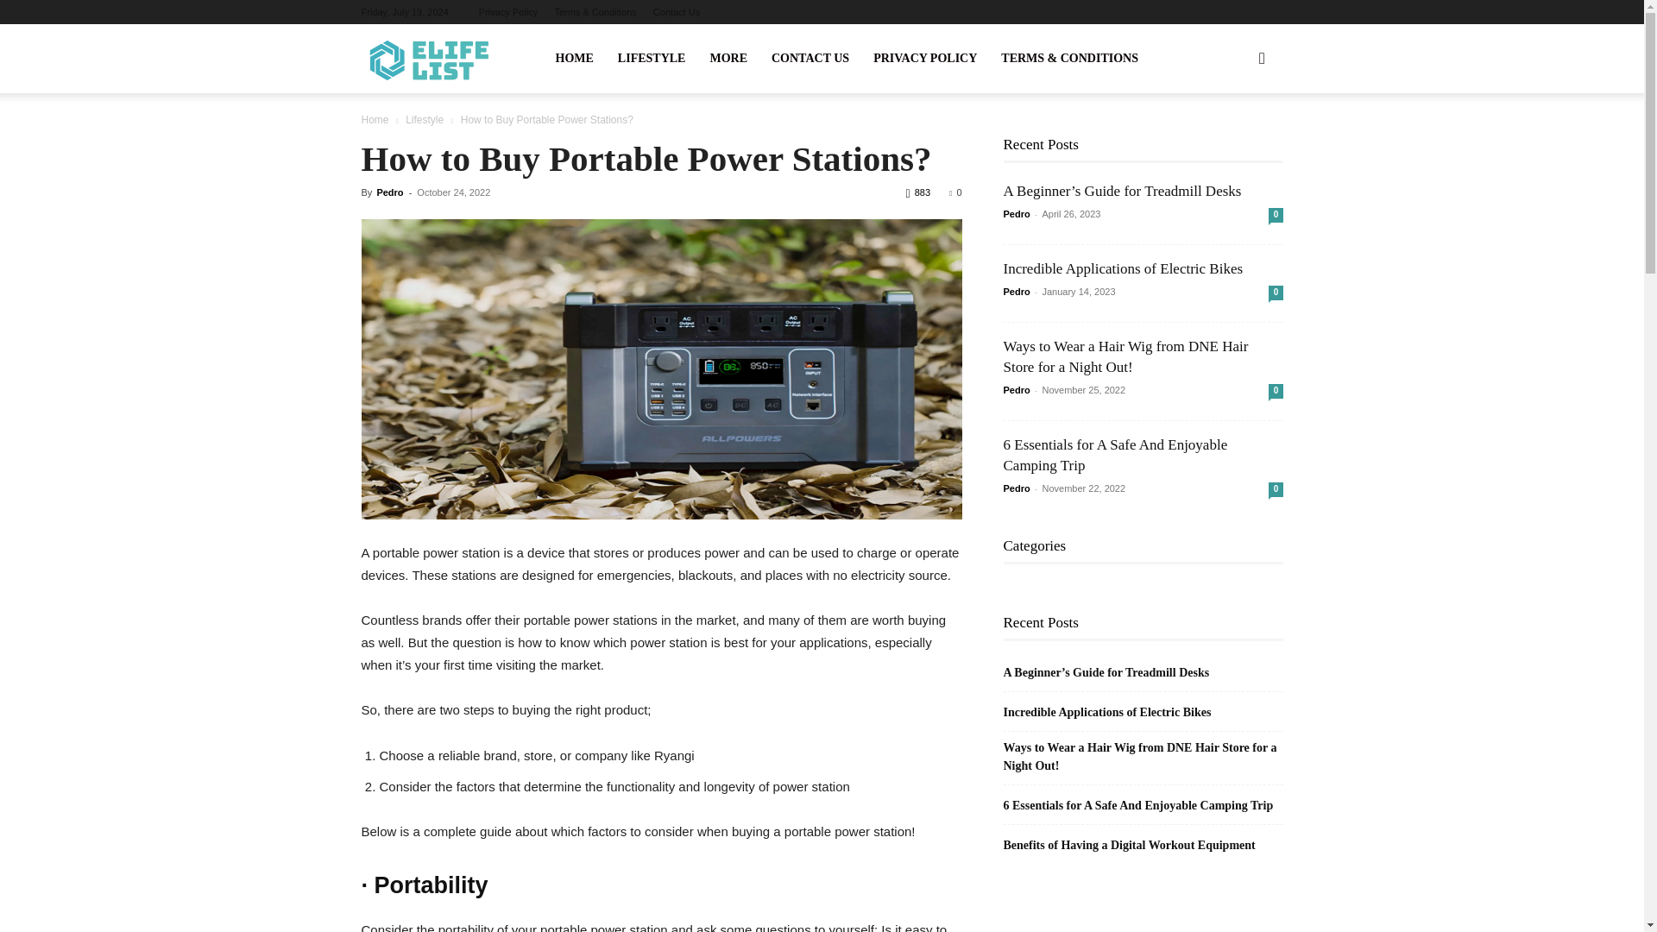 The height and width of the screenshot is (932, 1657). What do you see at coordinates (575, 59) in the screenshot?
I see `HOME` at bounding box center [575, 59].